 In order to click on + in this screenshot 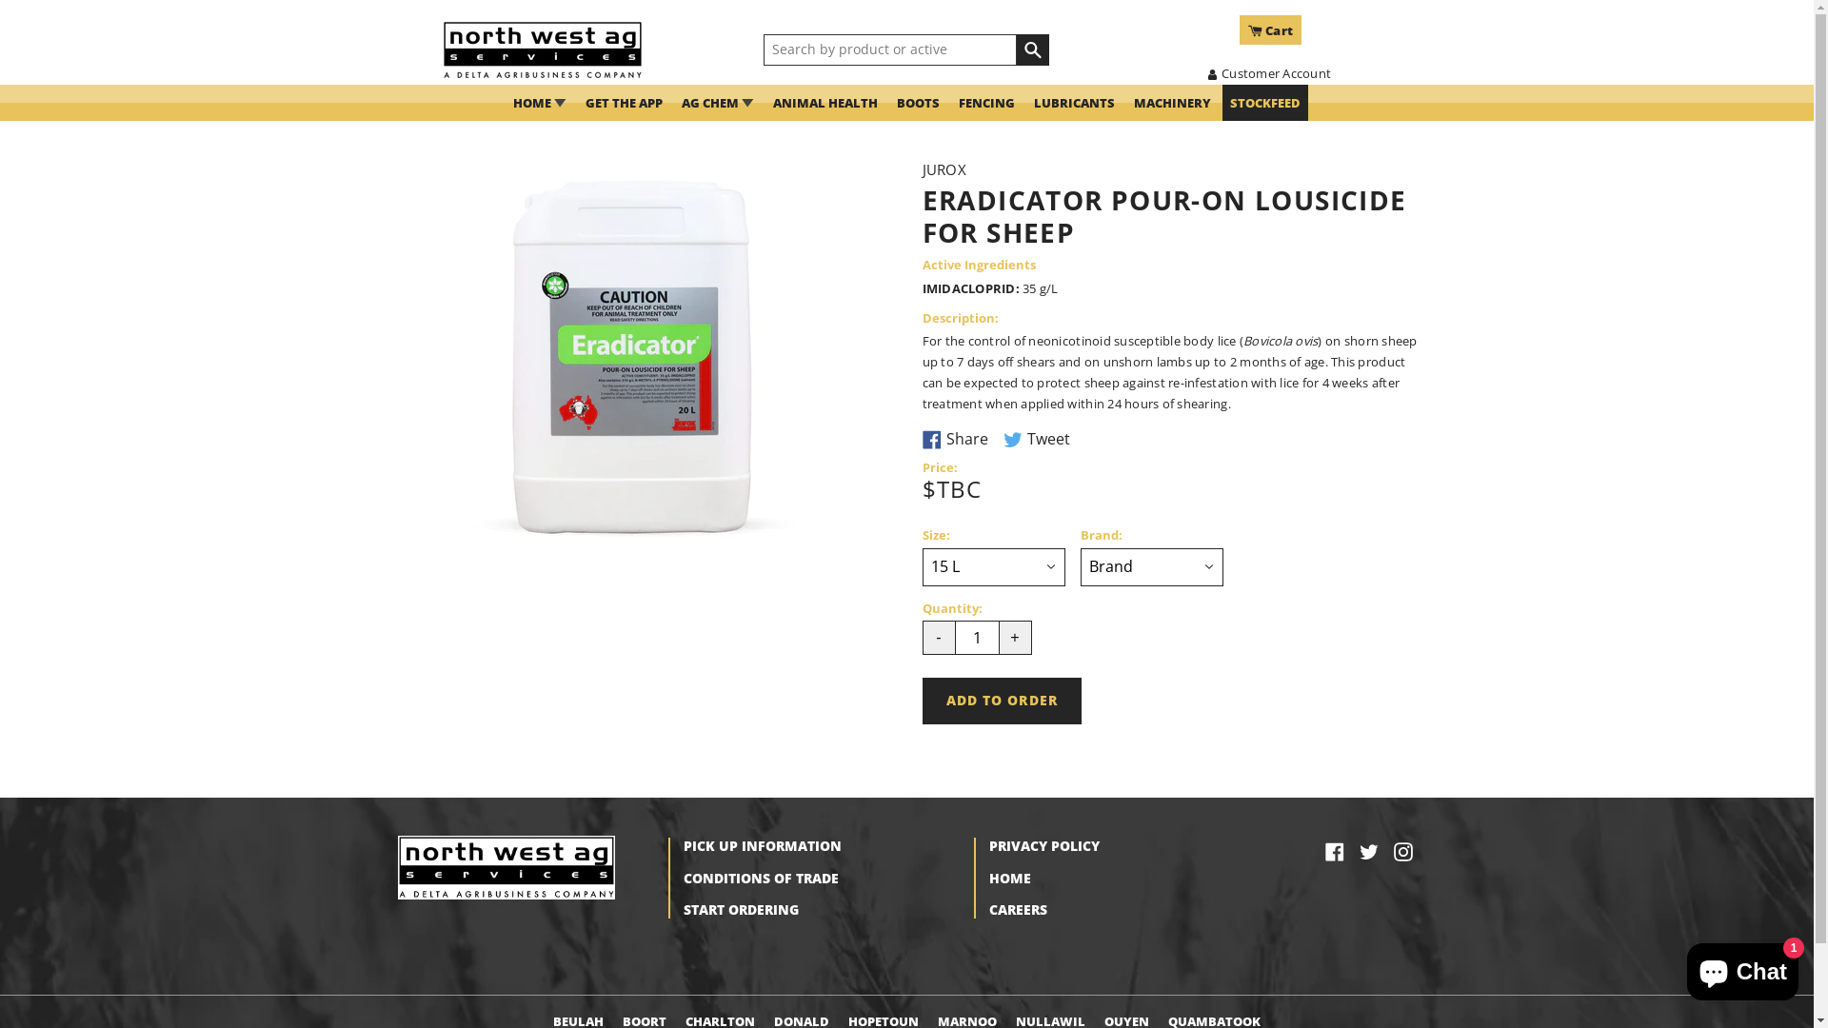, I will do `click(1014, 638)`.